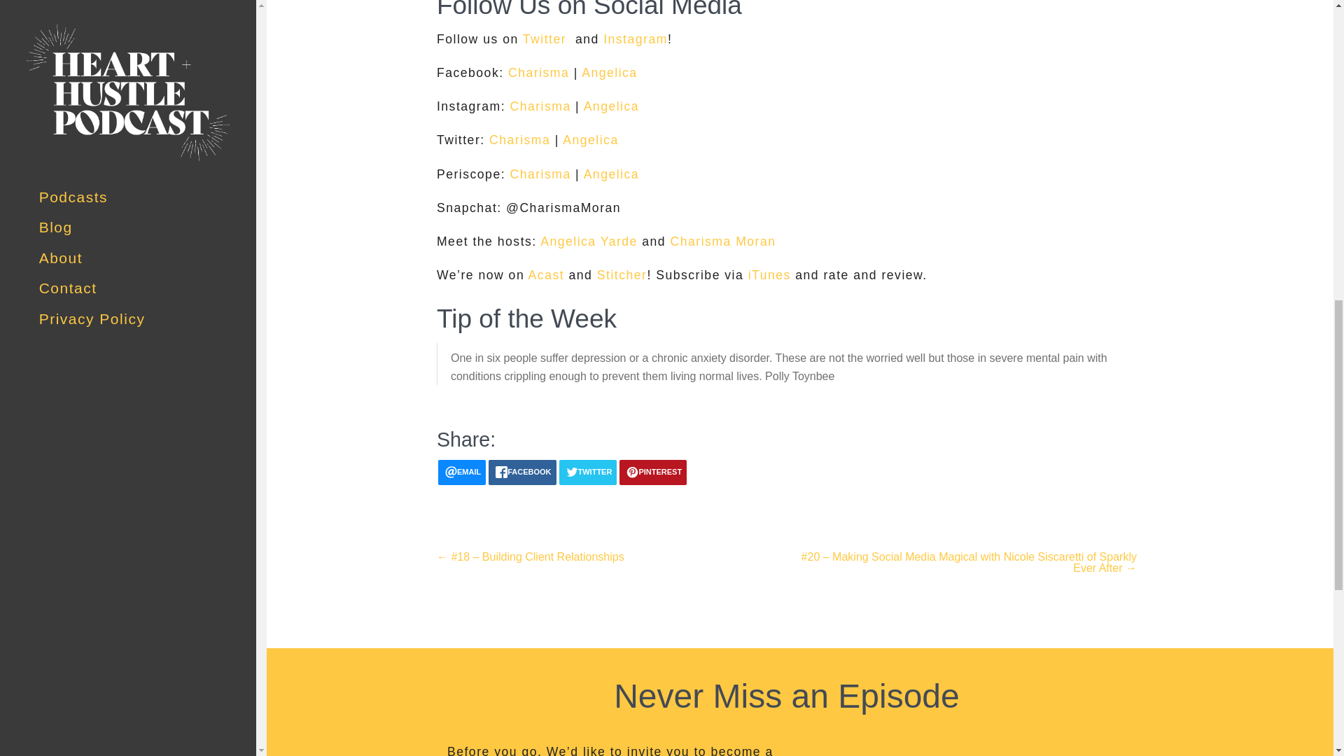 This screenshot has width=1344, height=756. What do you see at coordinates (653, 472) in the screenshot?
I see `PINTEREST` at bounding box center [653, 472].